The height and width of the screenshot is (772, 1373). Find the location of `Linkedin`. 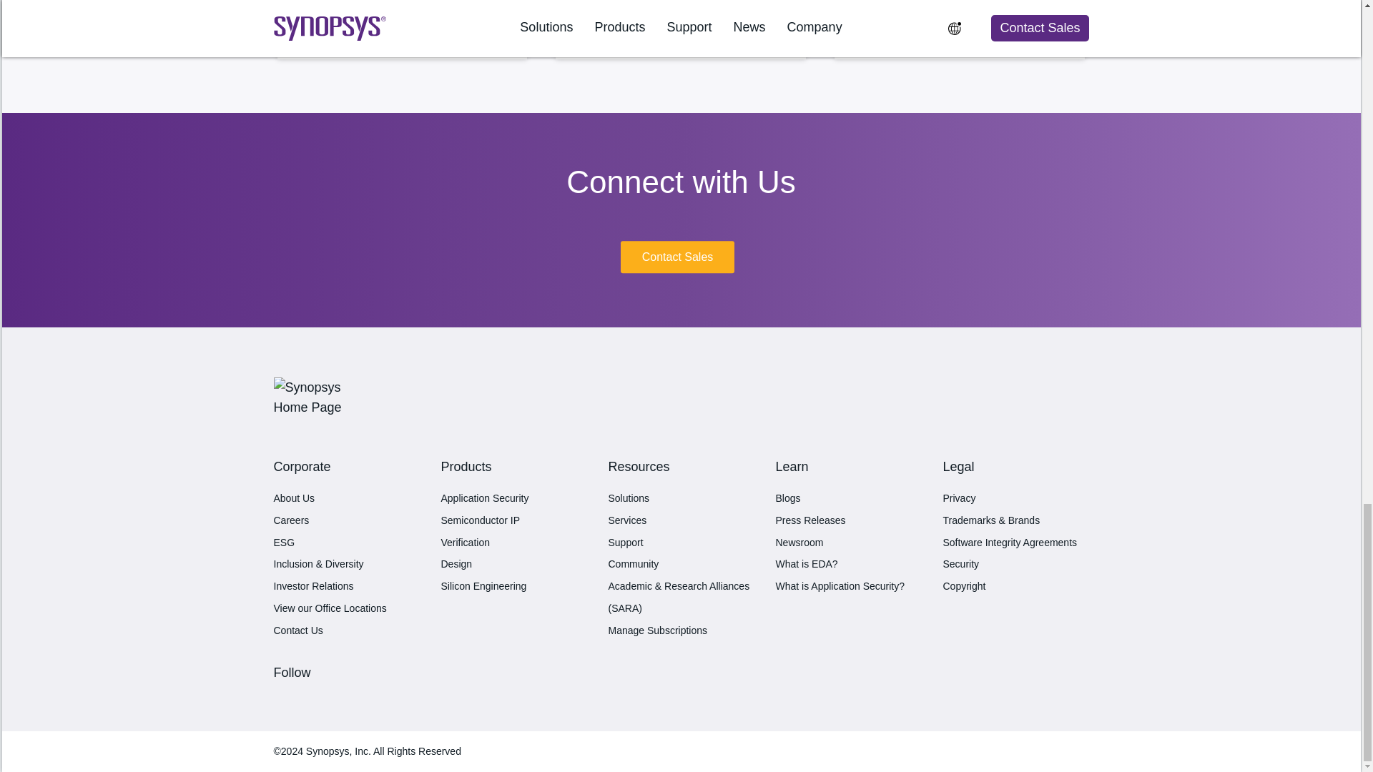

Linkedin is located at coordinates (284, 697).